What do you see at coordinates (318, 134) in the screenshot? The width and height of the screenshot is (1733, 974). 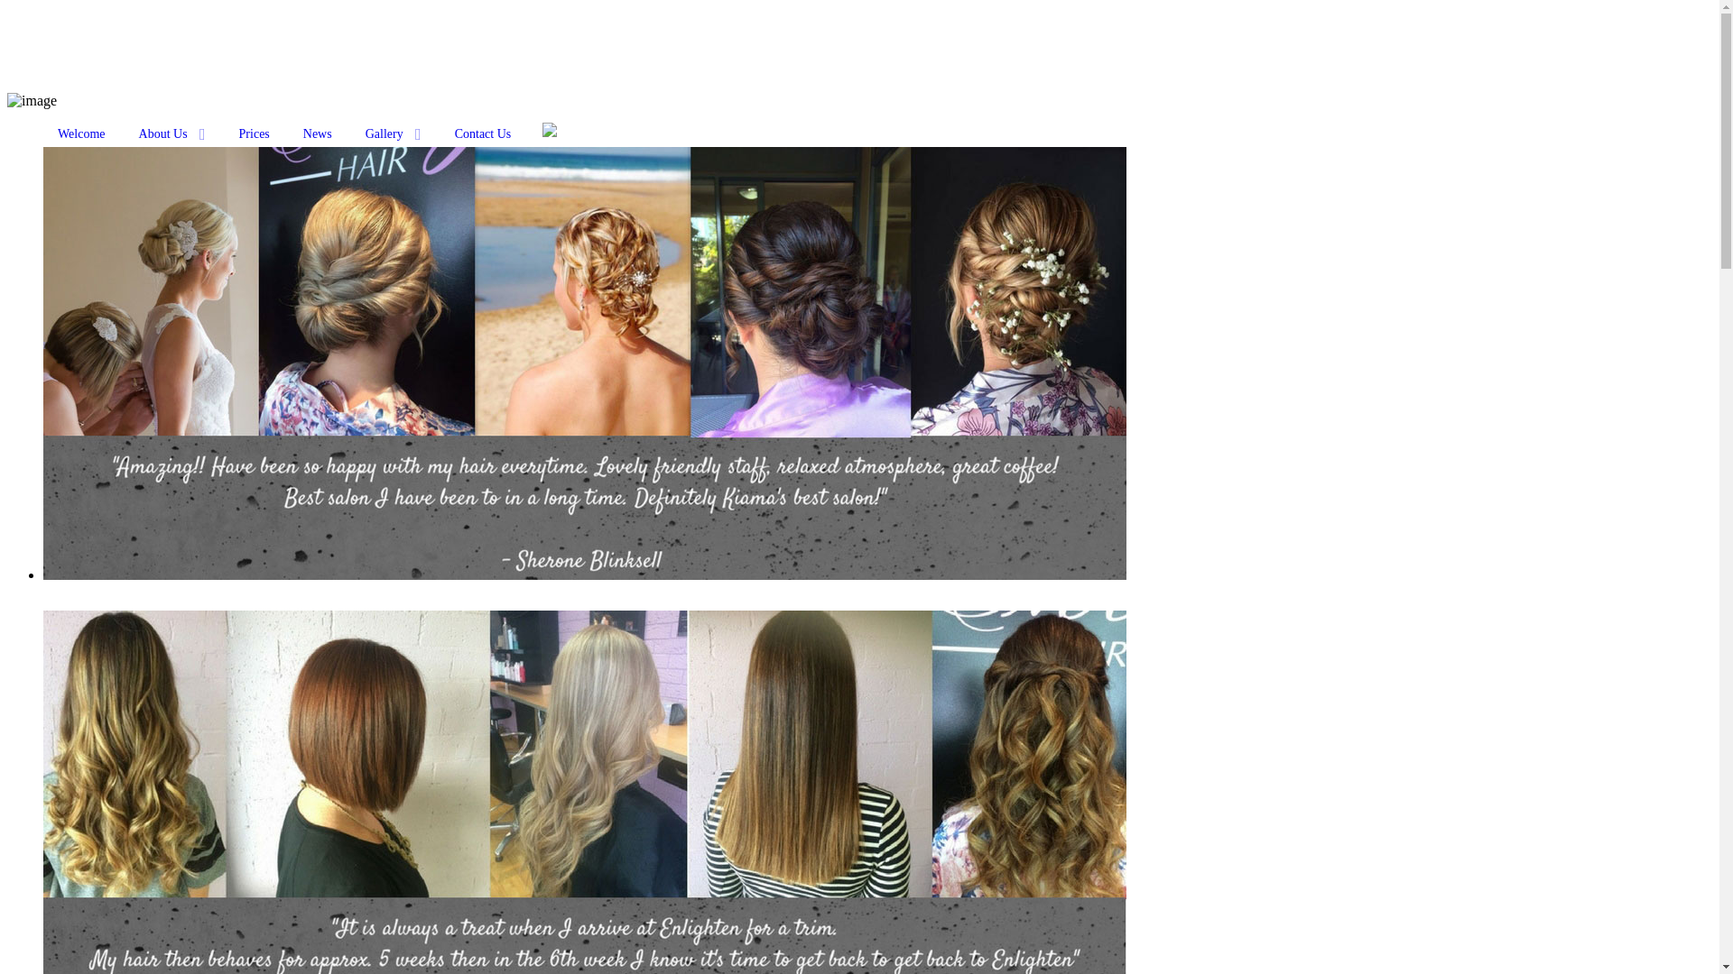 I see `News` at bounding box center [318, 134].